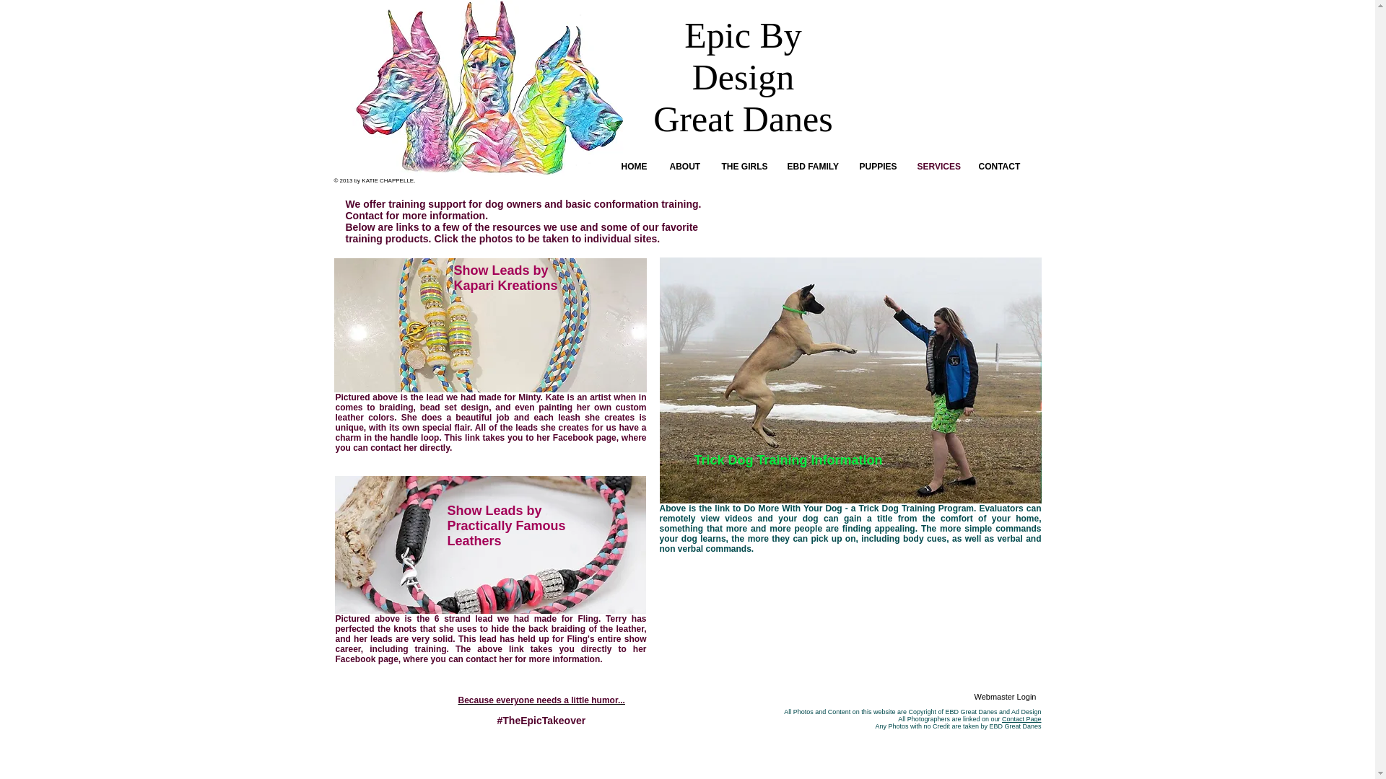  I want to click on Contact Page, so click(1022, 719).